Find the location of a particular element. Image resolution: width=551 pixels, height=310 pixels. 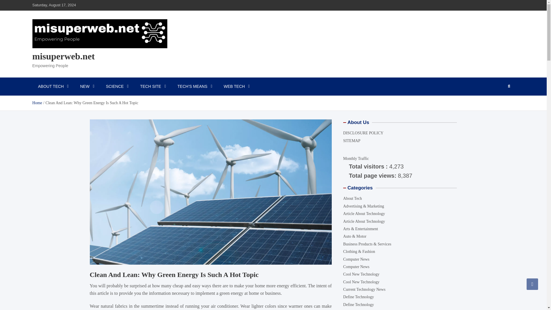

misuperweb.net is located at coordinates (63, 56).